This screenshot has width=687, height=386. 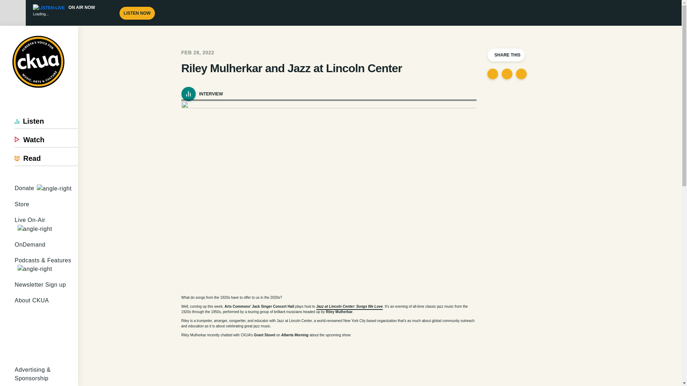 What do you see at coordinates (46, 284) in the screenshot?
I see `Newsletter Sign up` at bounding box center [46, 284].